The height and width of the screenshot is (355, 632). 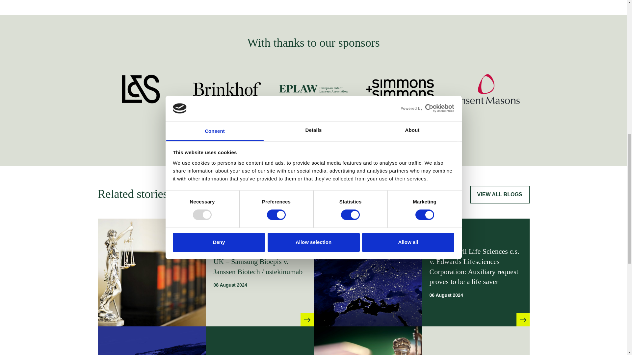 What do you see at coordinates (500, 194) in the screenshot?
I see `VIEW ALL BLOGS` at bounding box center [500, 194].